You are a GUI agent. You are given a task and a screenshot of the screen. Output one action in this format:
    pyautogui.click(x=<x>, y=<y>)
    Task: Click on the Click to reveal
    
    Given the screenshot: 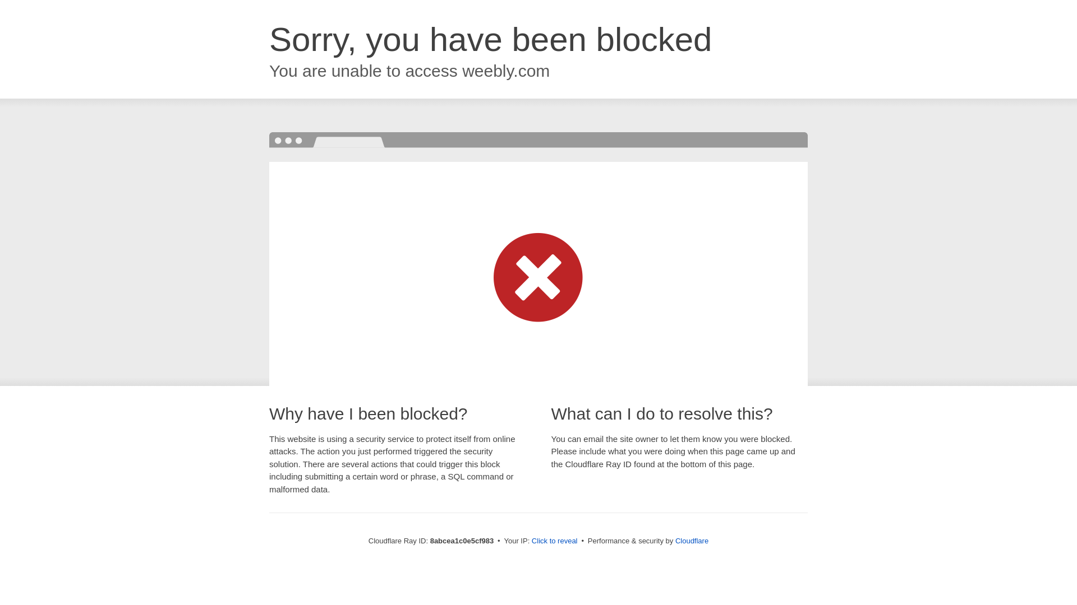 What is the action you would take?
    pyautogui.click(x=554, y=541)
    